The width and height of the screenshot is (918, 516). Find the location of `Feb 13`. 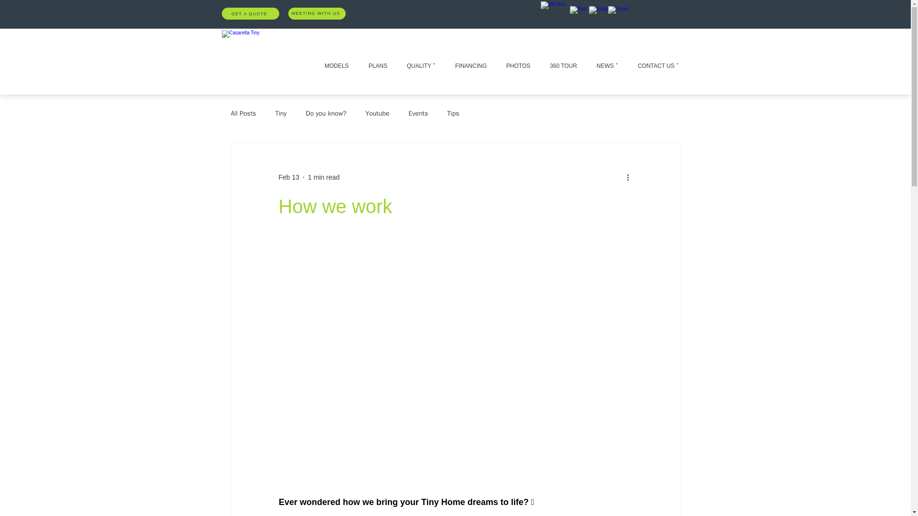

Feb 13 is located at coordinates (288, 177).